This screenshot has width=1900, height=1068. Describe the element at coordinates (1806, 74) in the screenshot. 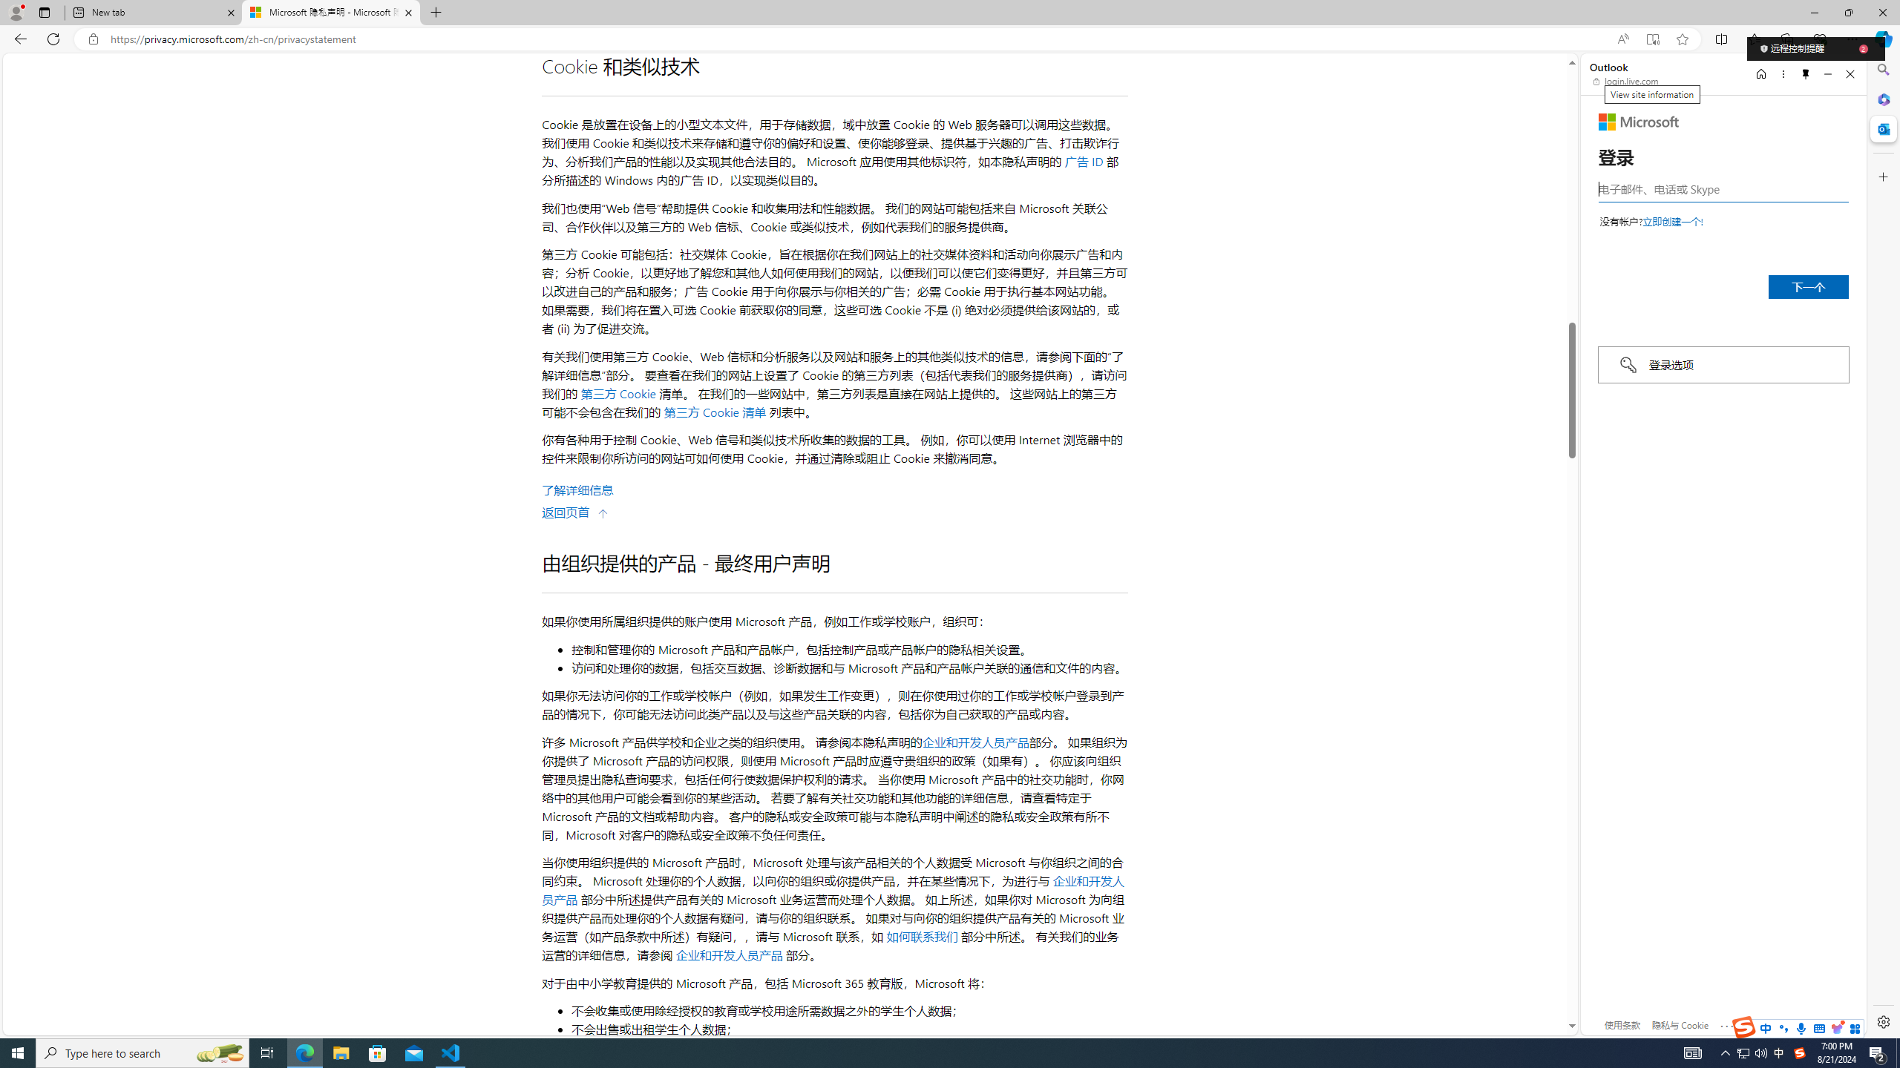

I see `Unpin side pane` at that location.